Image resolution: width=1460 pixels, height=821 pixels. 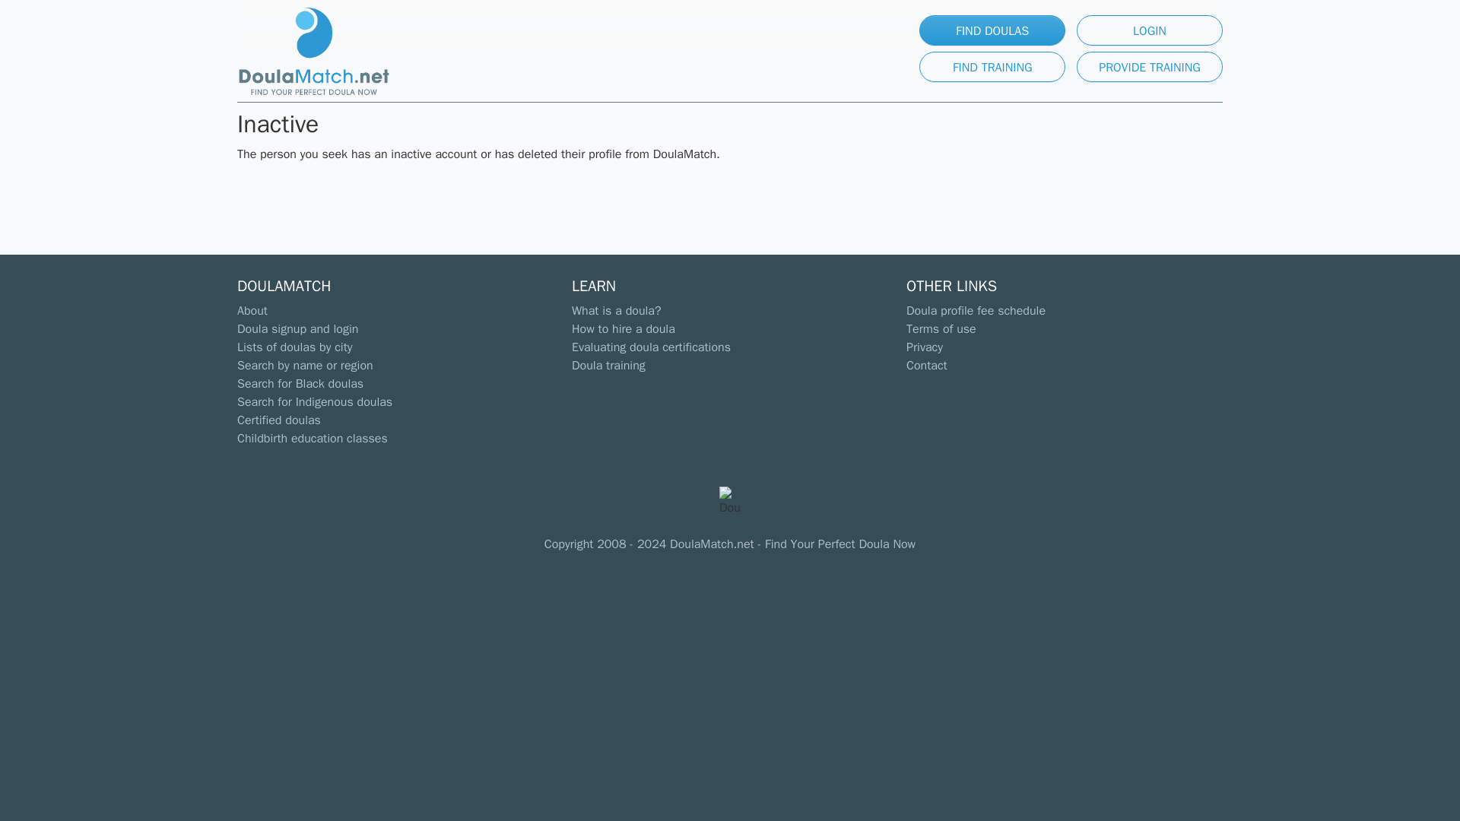 What do you see at coordinates (927, 365) in the screenshot?
I see `Contact` at bounding box center [927, 365].